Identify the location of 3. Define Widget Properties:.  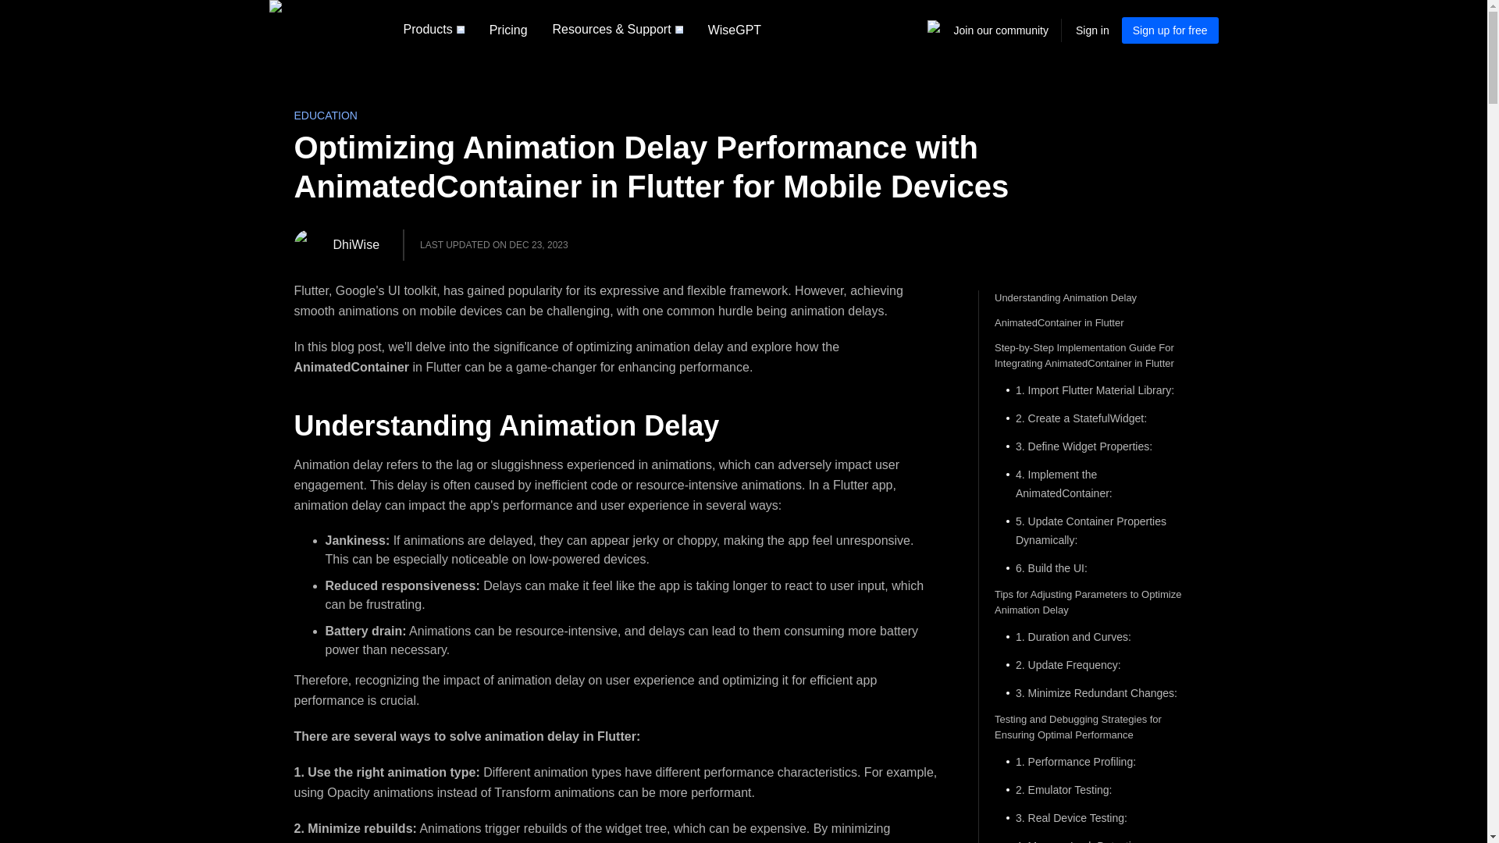
(1094, 446).